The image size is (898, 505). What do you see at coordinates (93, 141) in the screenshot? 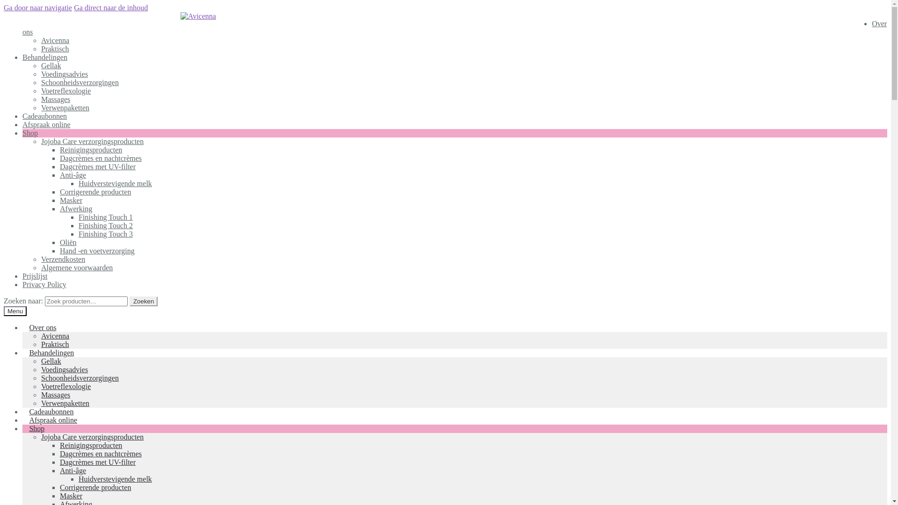
I see `Jojoba Care verzorgingsproducten` at bounding box center [93, 141].